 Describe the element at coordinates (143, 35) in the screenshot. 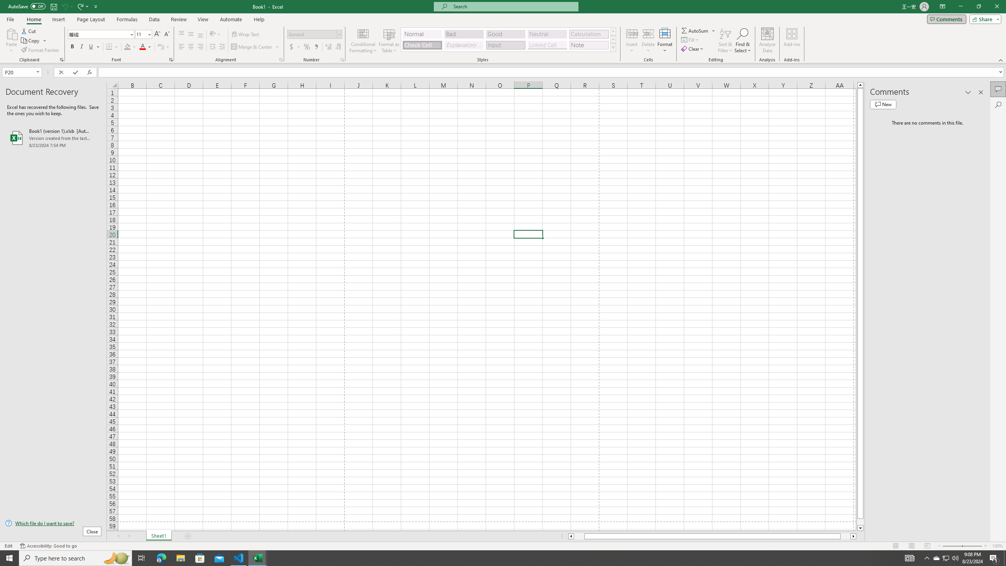

I see `Font Size` at that location.